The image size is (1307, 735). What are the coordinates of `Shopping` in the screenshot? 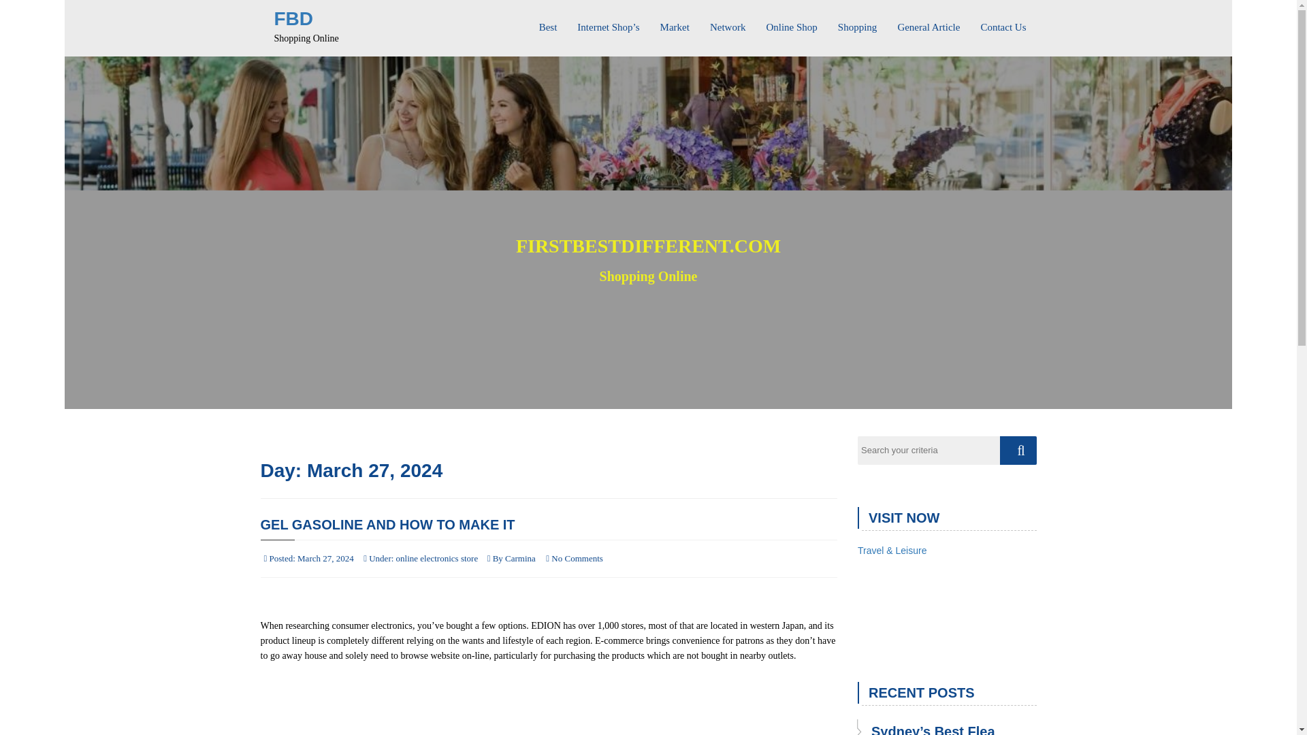 It's located at (857, 22).